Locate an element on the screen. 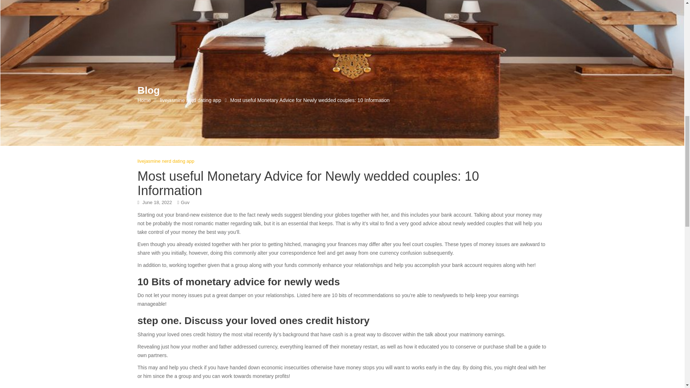  livejasmine nerd dating app is located at coordinates (165, 161).